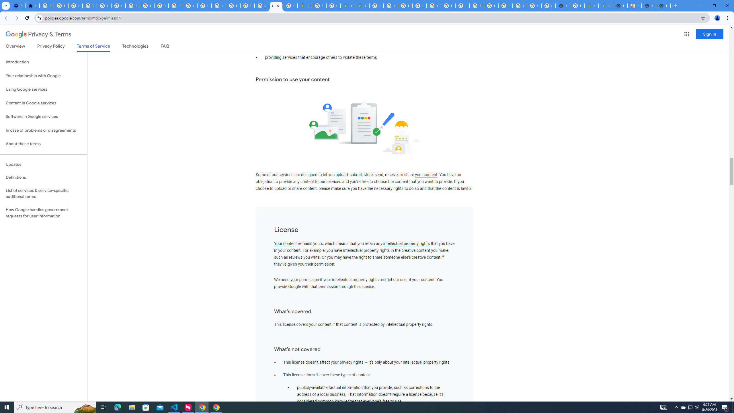 The height and width of the screenshot is (413, 734). Describe the element at coordinates (5, 18) in the screenshot. I see `Back` at that location.